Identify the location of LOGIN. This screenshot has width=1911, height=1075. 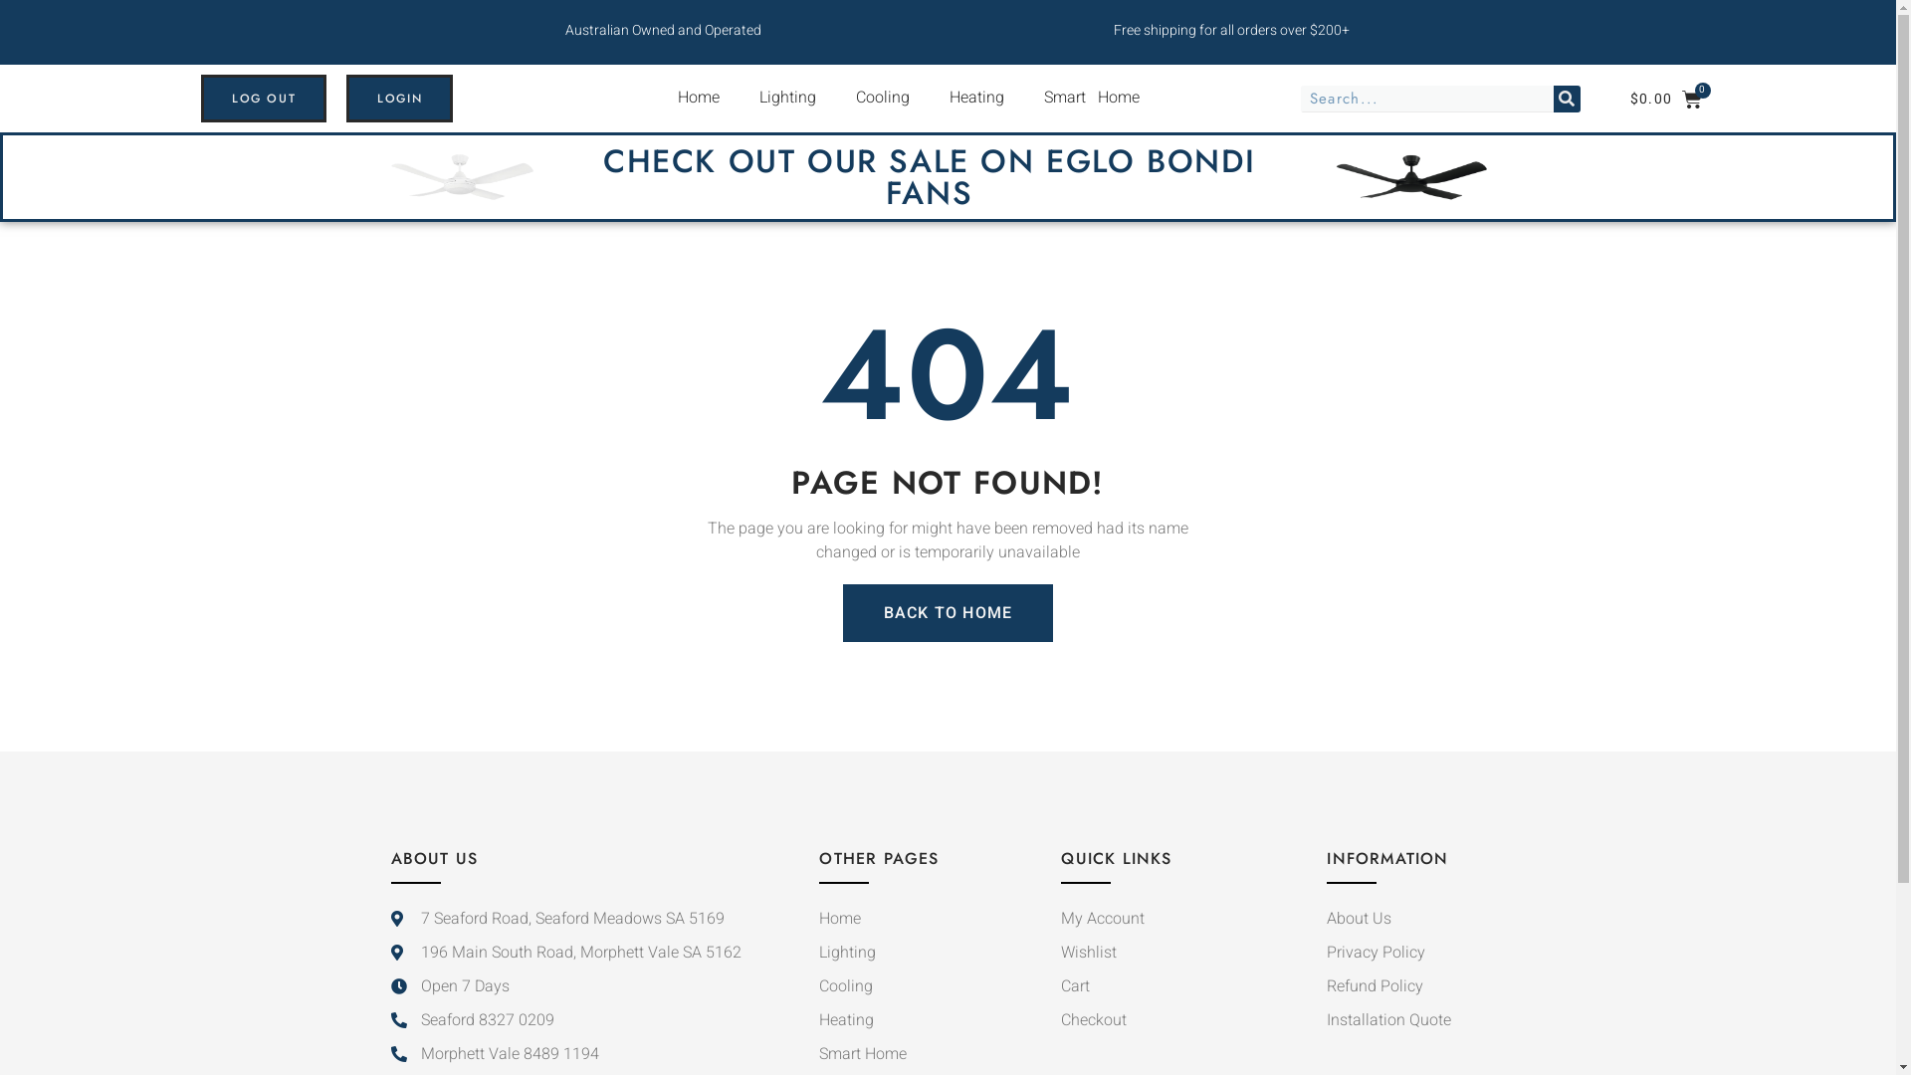
(400, 99).